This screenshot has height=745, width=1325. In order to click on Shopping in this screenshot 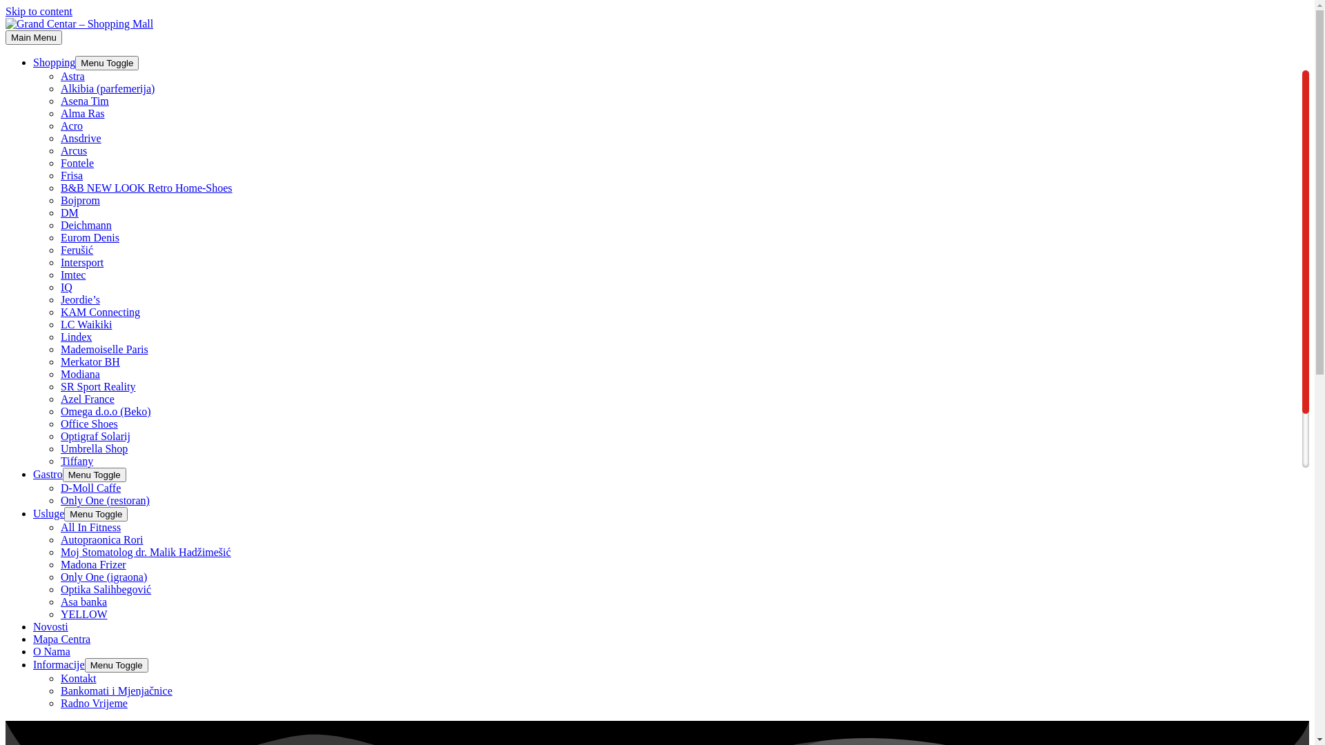, I will do `click(54, 62)`.